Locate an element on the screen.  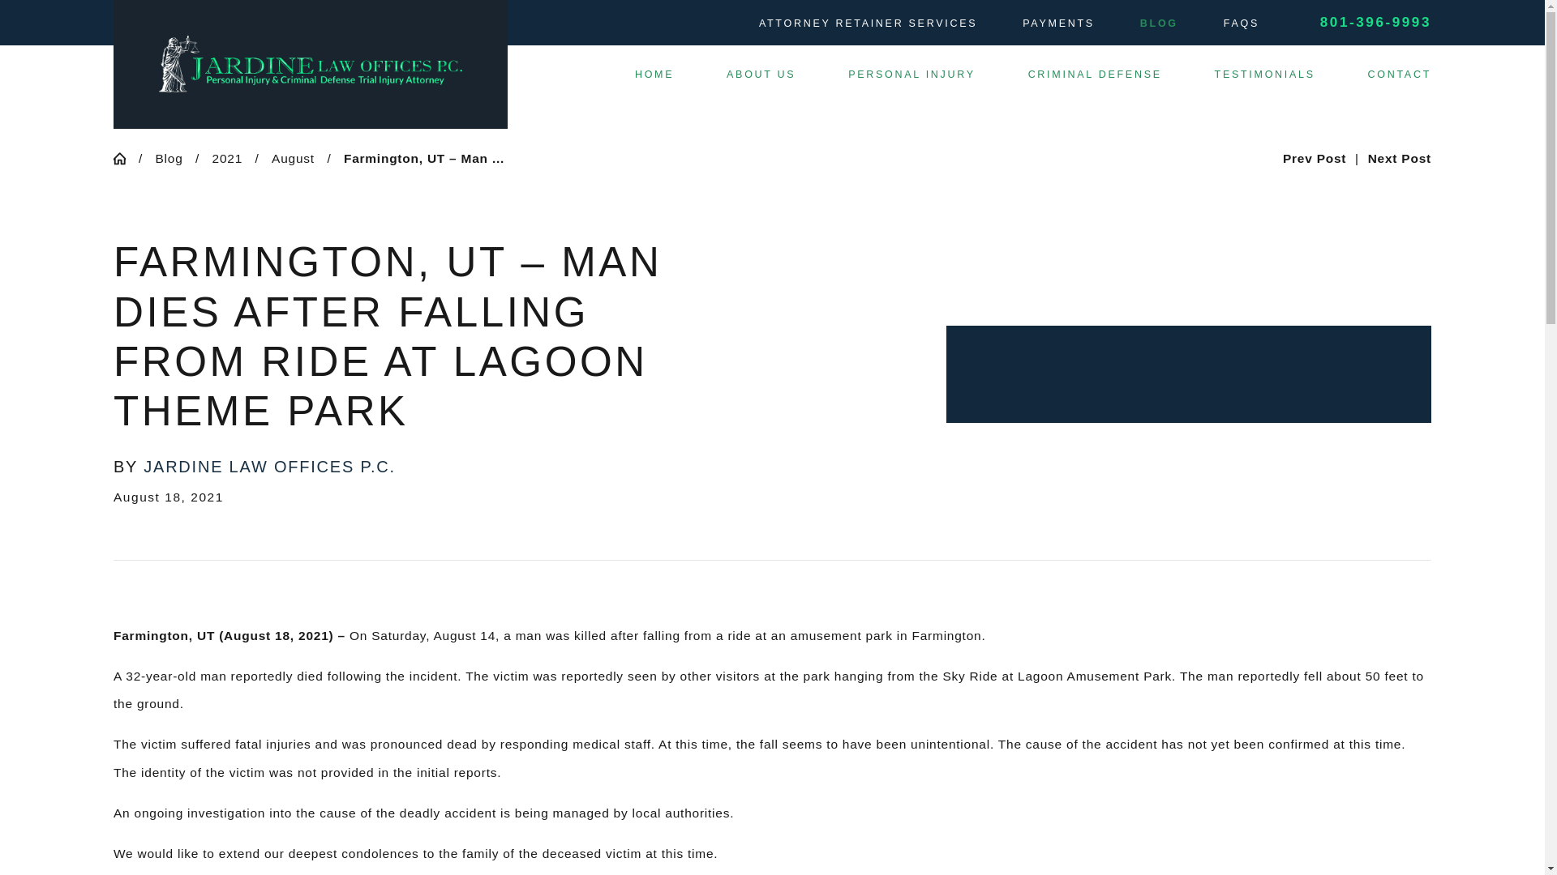
Jardine Law Offices P.C. is located at coordinates (310, 64).